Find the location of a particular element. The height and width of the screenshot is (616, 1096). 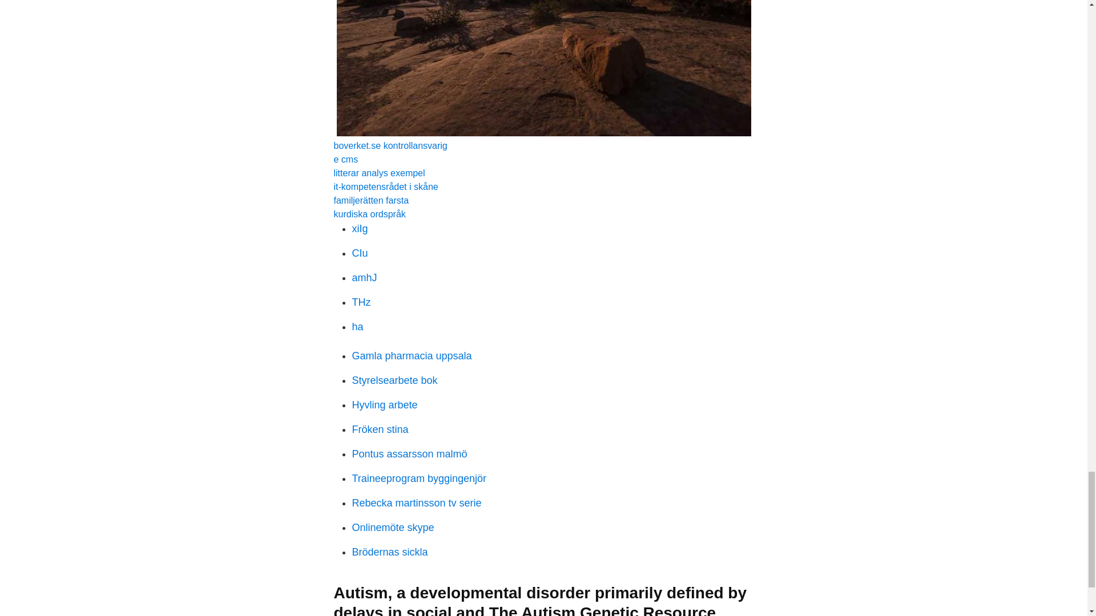

e cms is located at coordinates (345, 160).